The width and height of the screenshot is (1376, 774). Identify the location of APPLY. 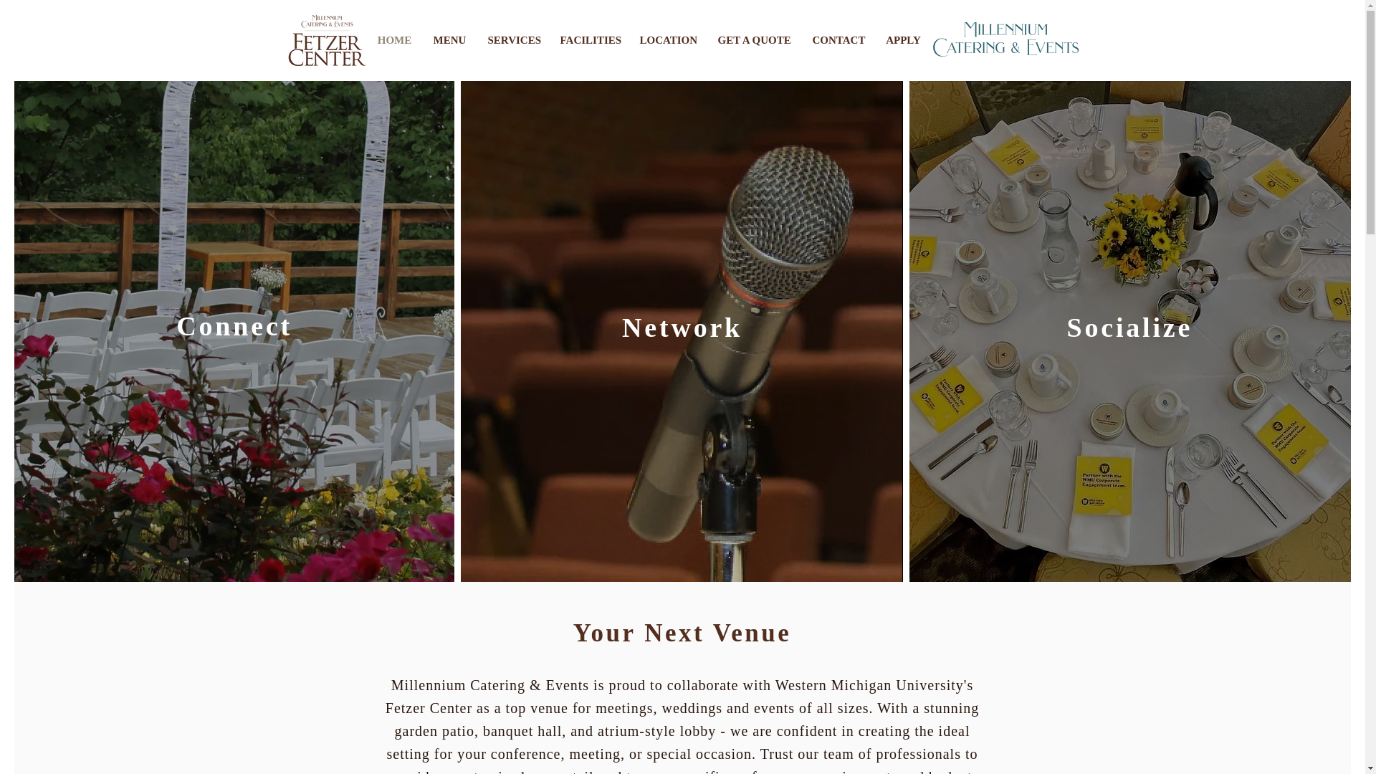
(902, 40).